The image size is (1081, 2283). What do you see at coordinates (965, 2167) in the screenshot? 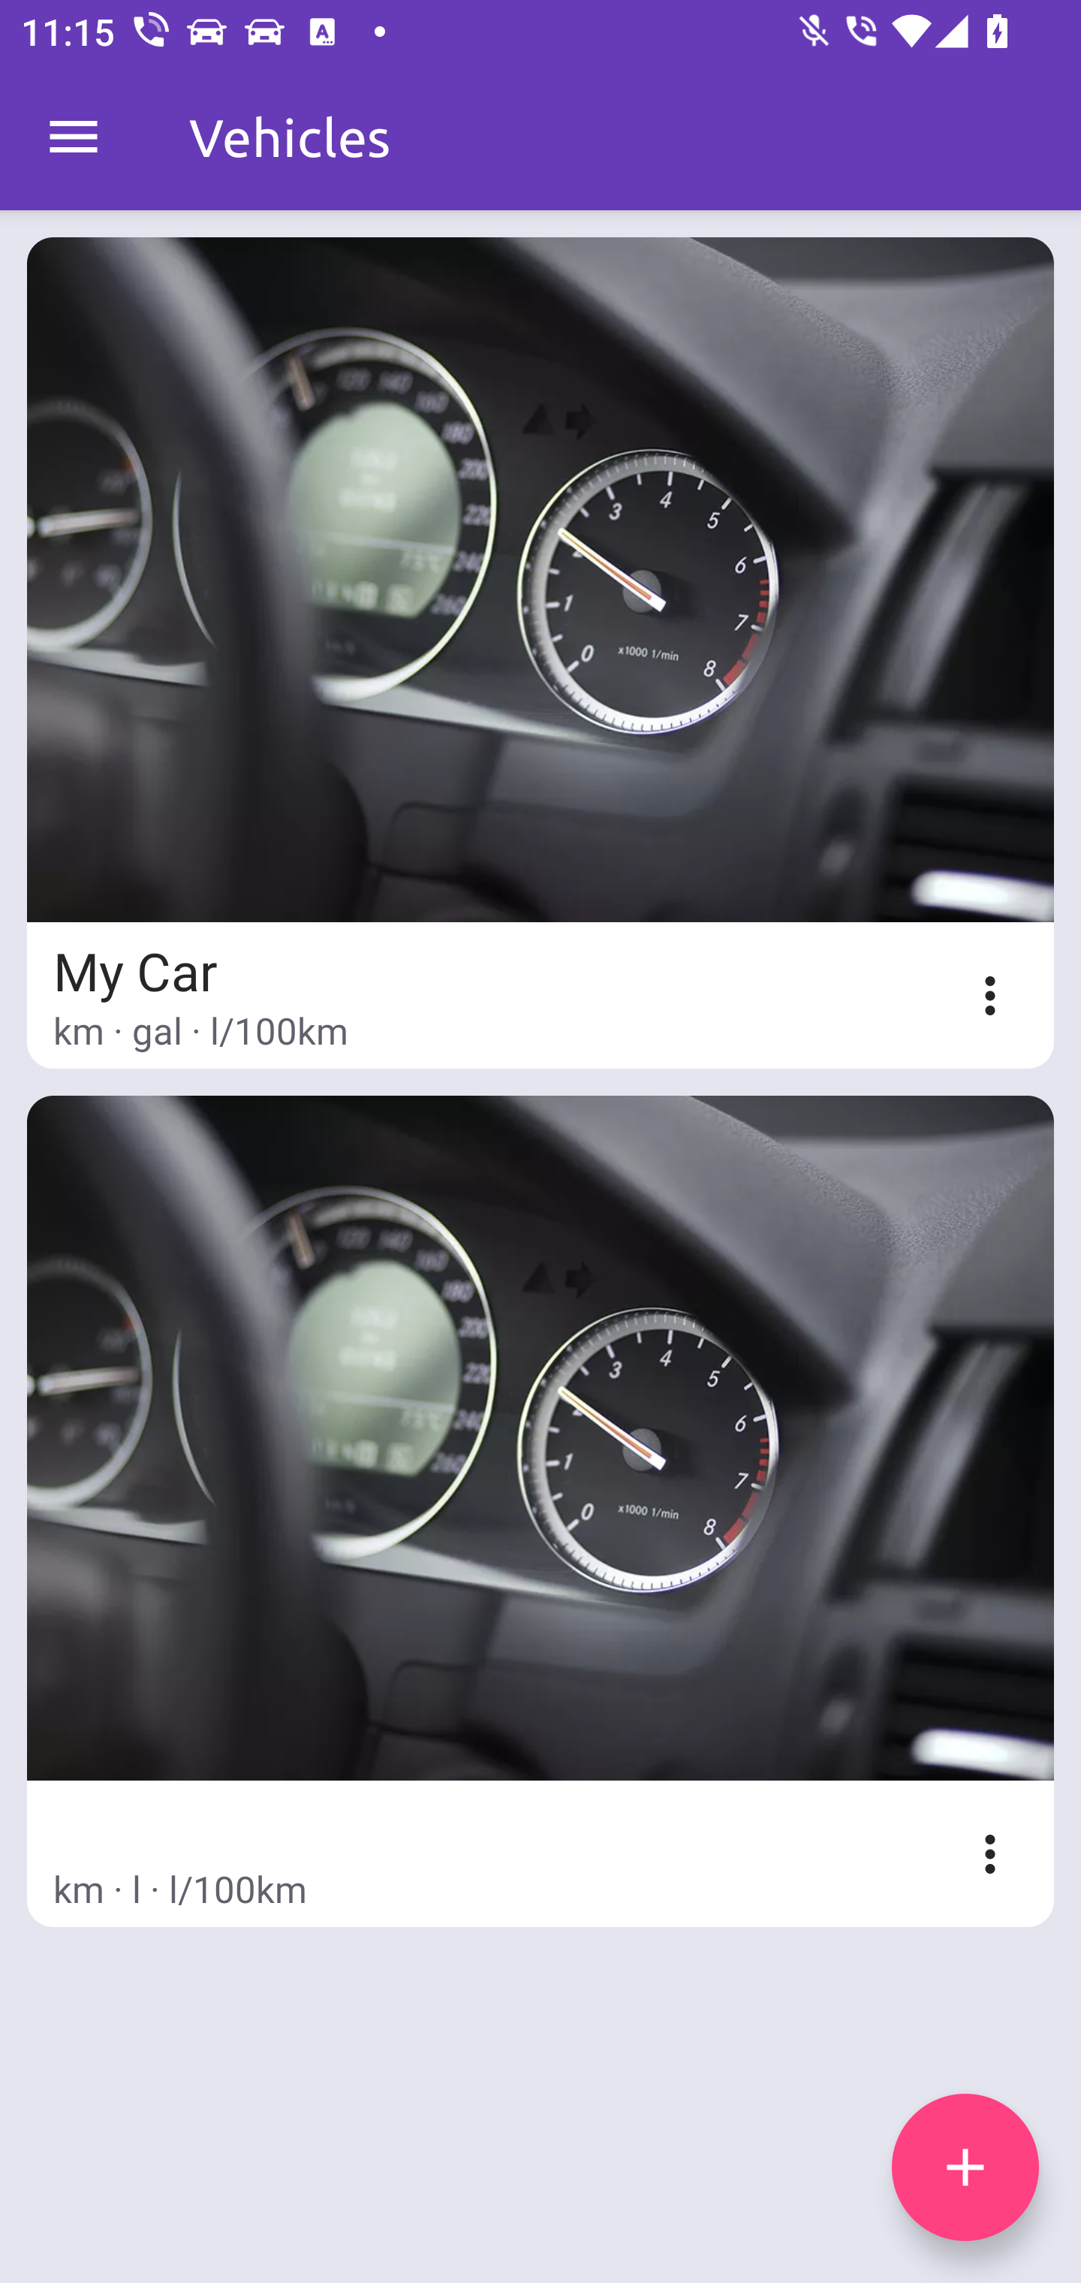
I see `add icon` at bounding box center [965, 2167].